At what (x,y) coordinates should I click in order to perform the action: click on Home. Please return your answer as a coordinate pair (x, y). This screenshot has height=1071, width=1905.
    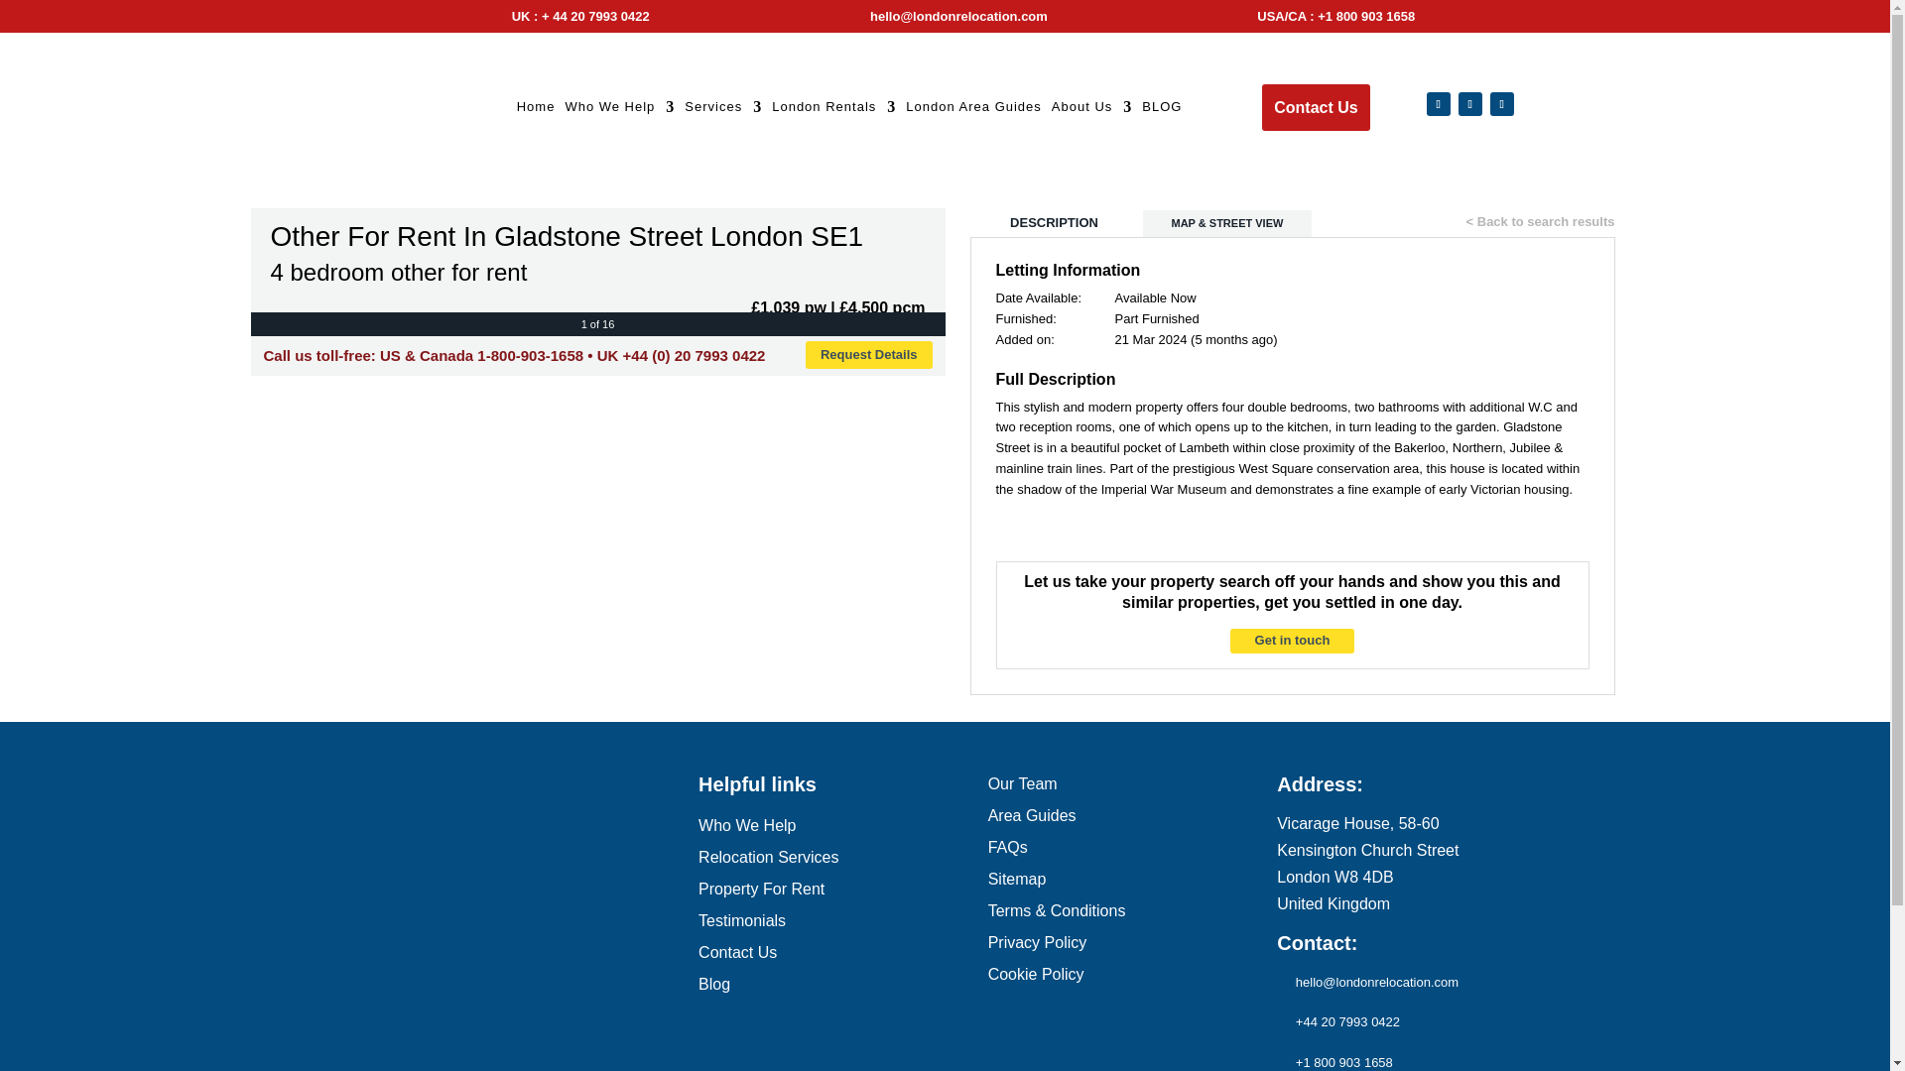
    Looking at the image, I should click on (536, 111).